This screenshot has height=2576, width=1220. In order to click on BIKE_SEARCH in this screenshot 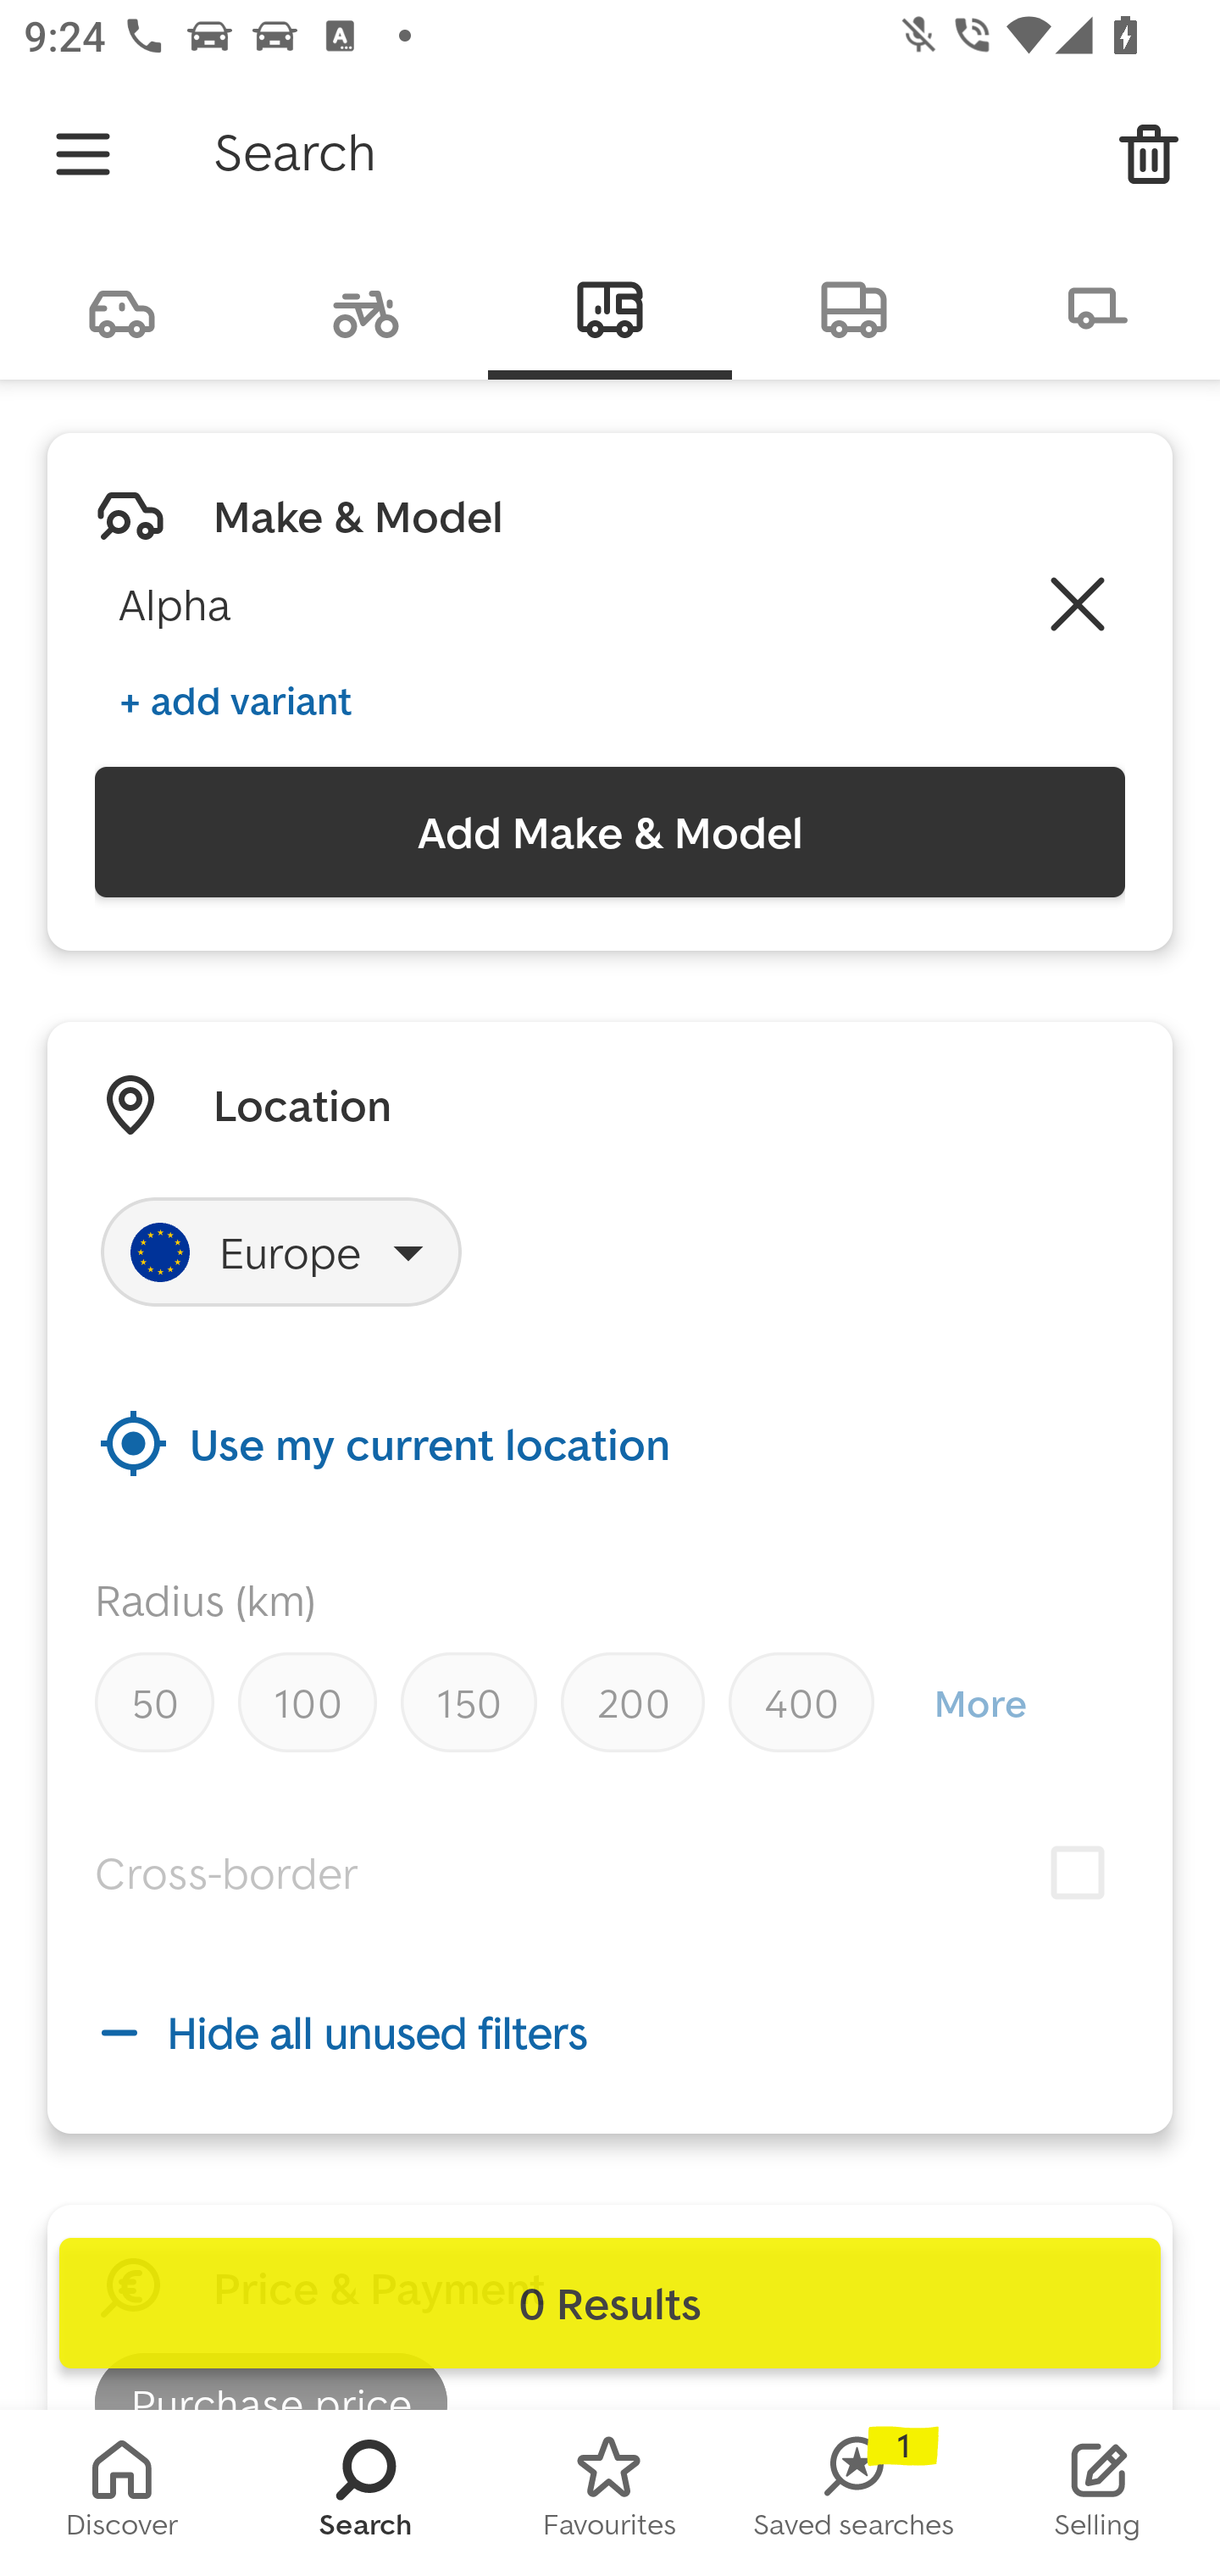, I will do `click(366, 307)`.